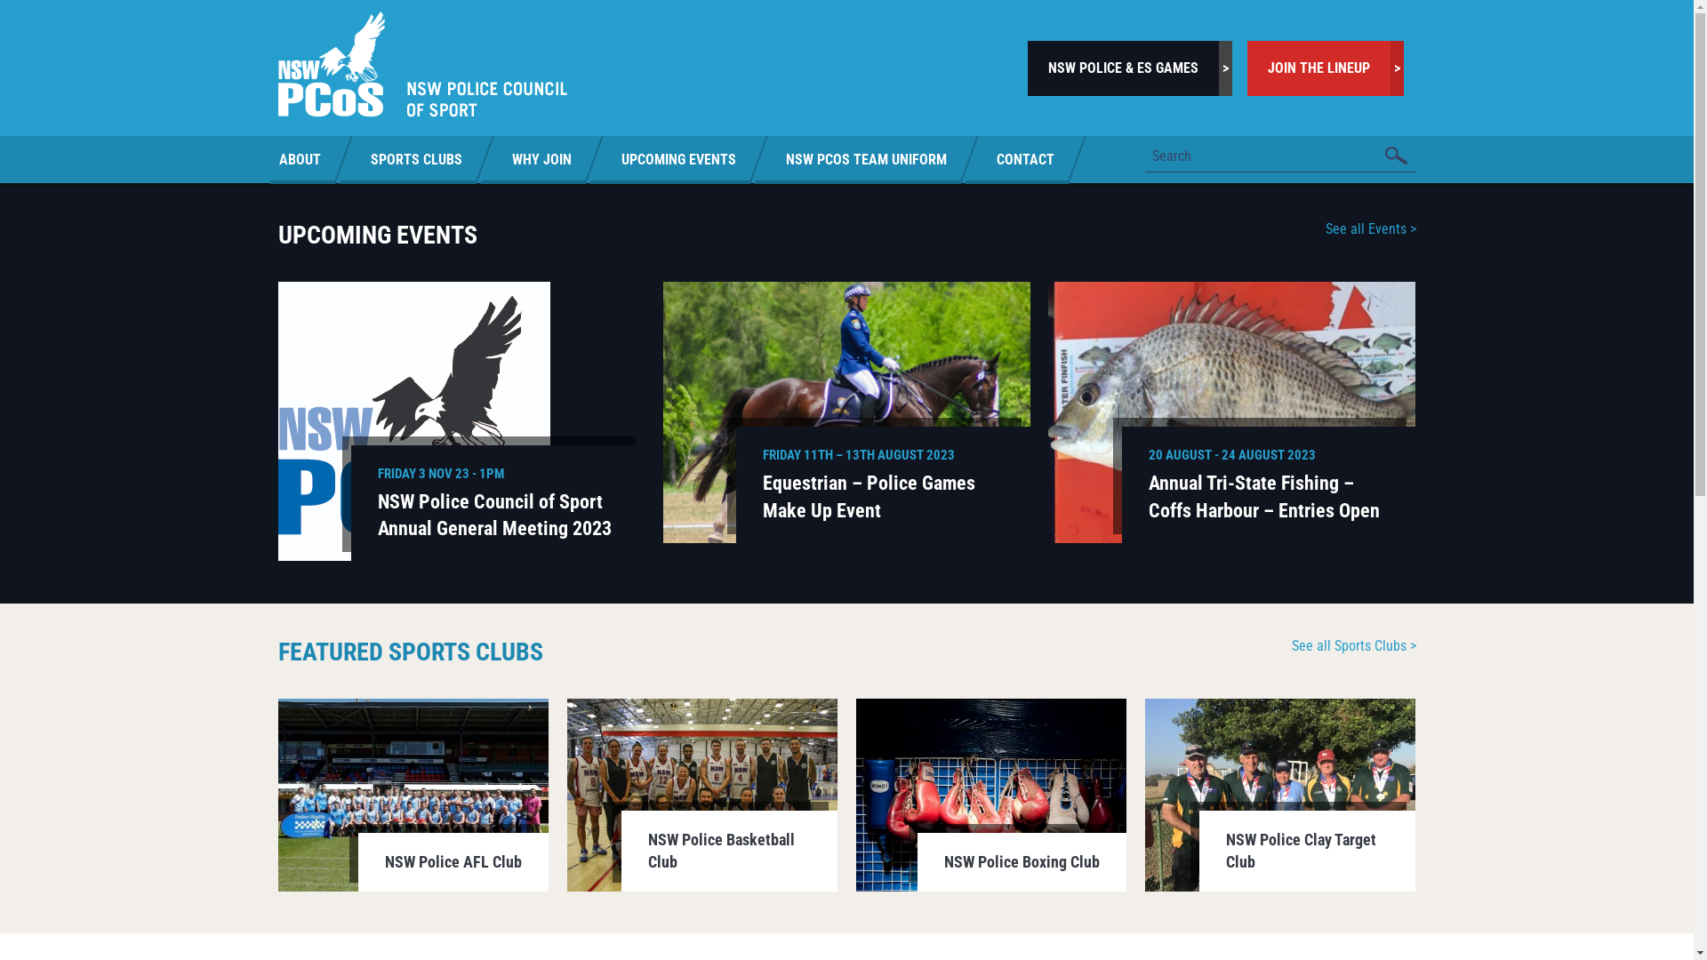 This screenshot has height=960, width=1707. Describe the element at coordinates (702, 795) in the screenshot. I see `NSW Police Basketball Club` at that location.